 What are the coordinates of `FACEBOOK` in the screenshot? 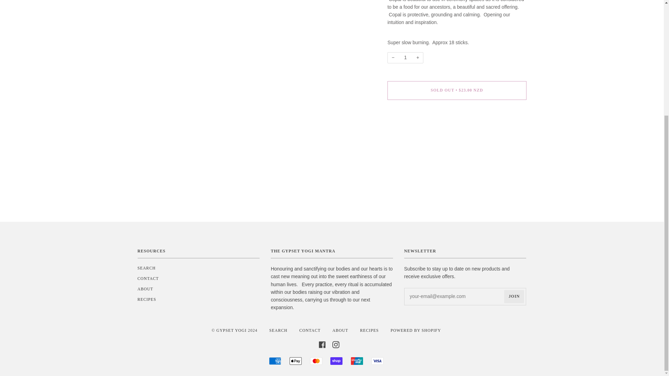 It's located at (322, 344).